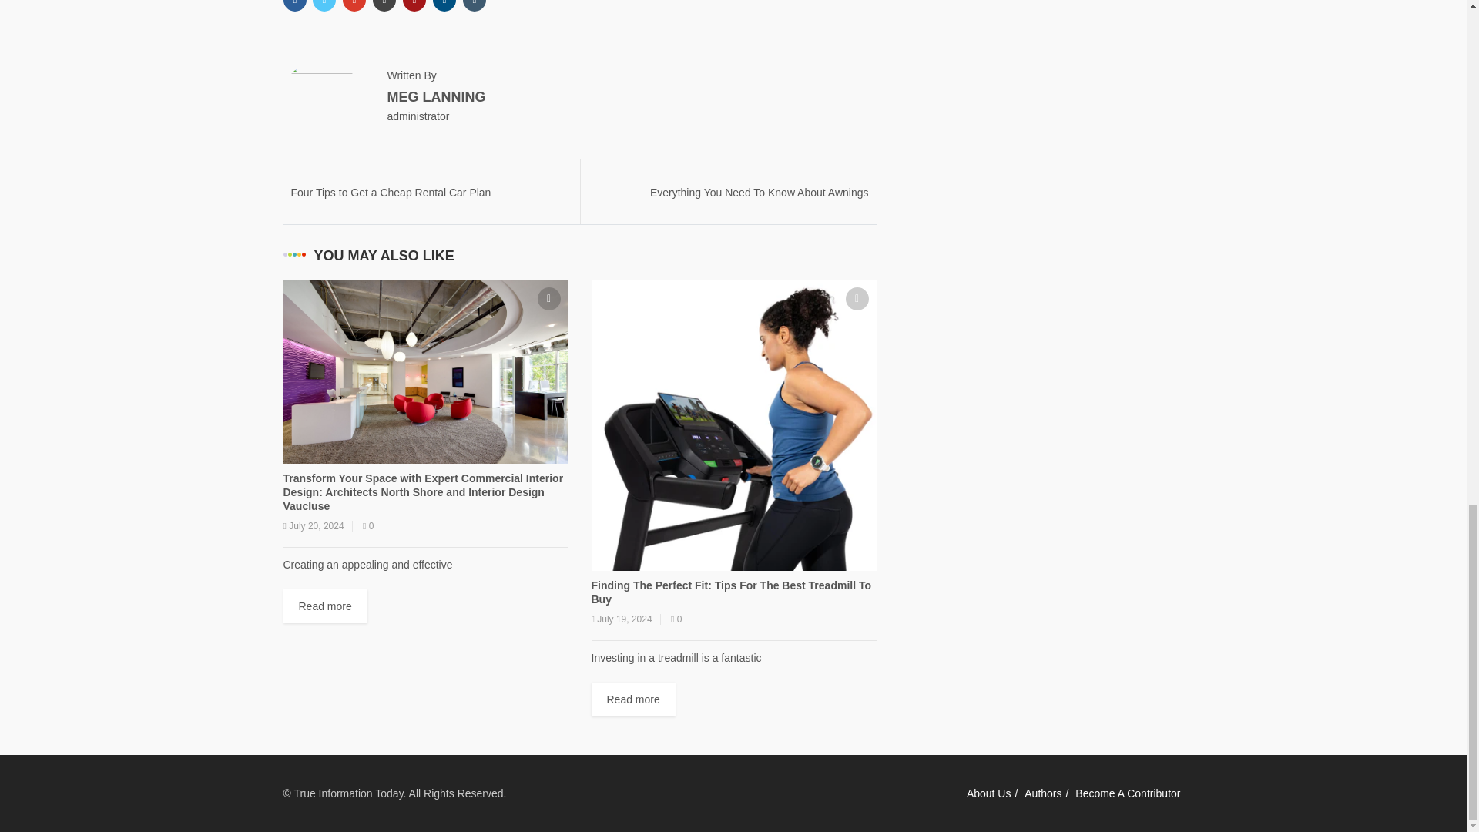 The height and width of the screenshot is (832, 1479). I want to click on Finding The Perfect Fit: Tips For The Best Treadmill To Buy, so click(734, 592).